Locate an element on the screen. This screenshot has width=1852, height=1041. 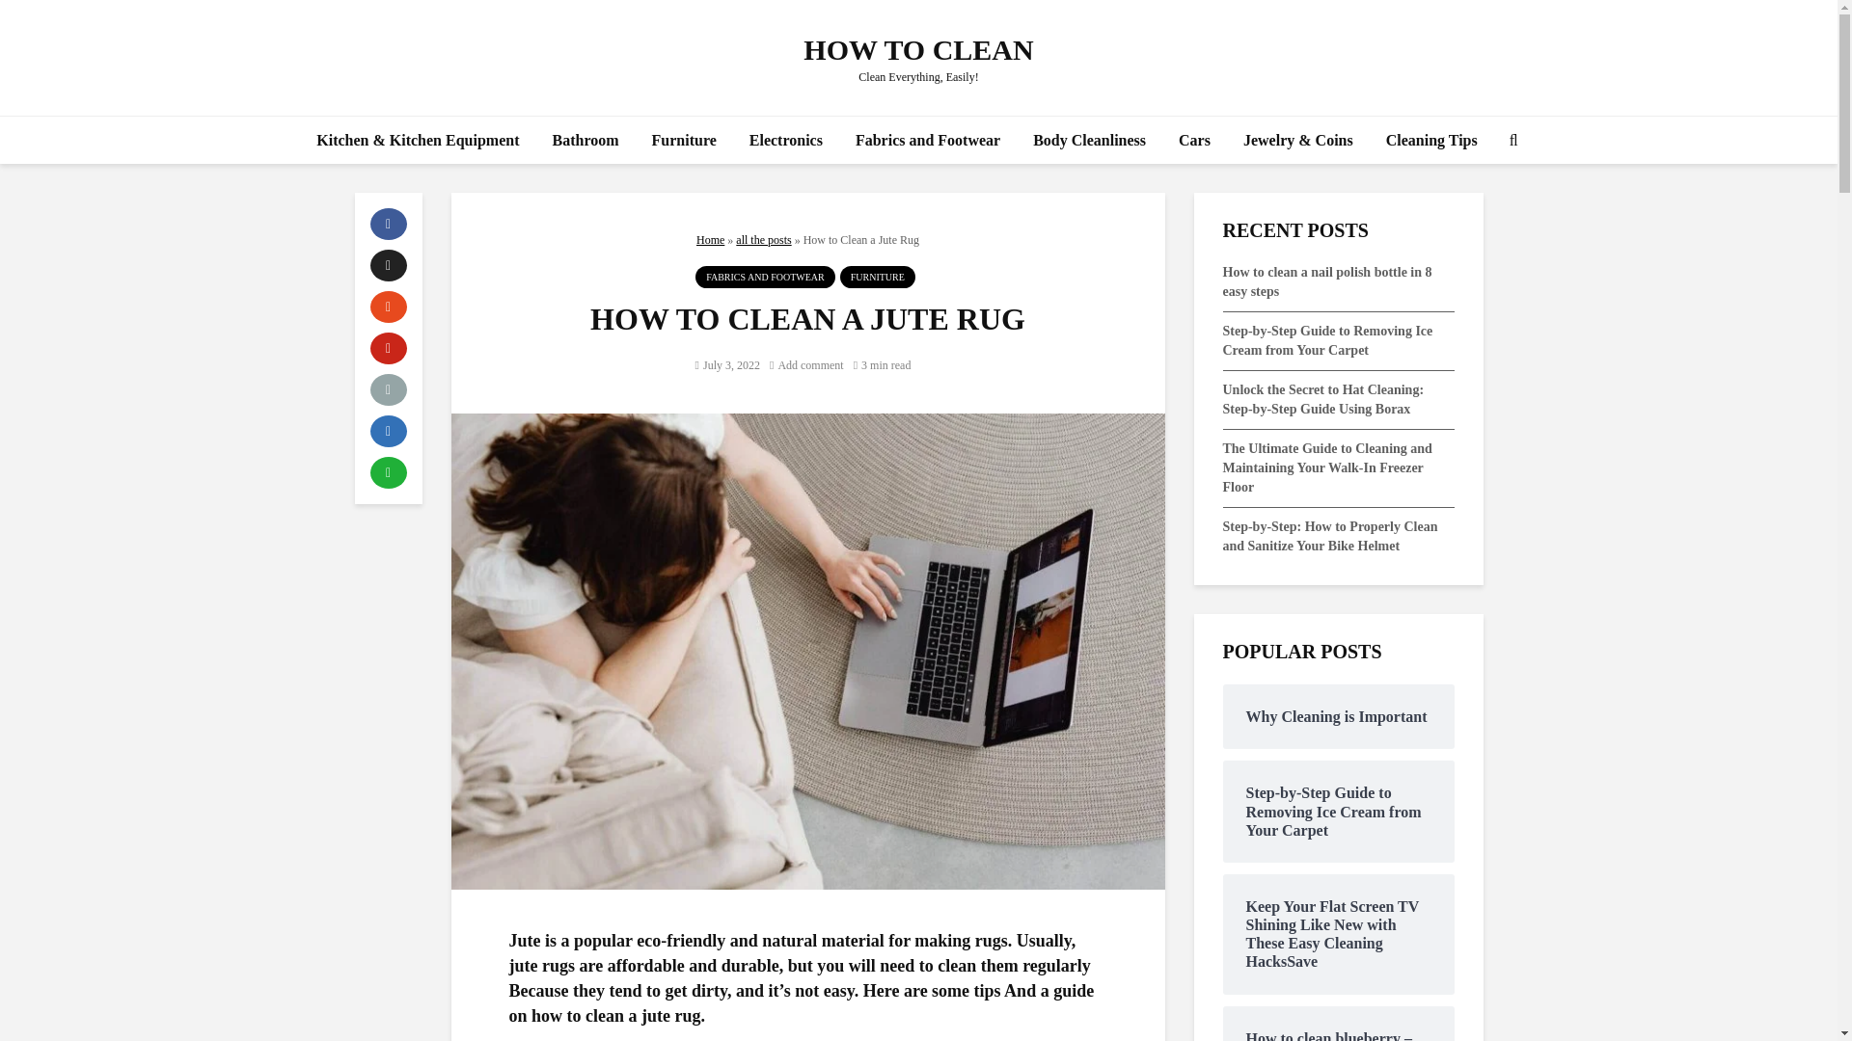
Bathroom is located at coordinates (585, 140).